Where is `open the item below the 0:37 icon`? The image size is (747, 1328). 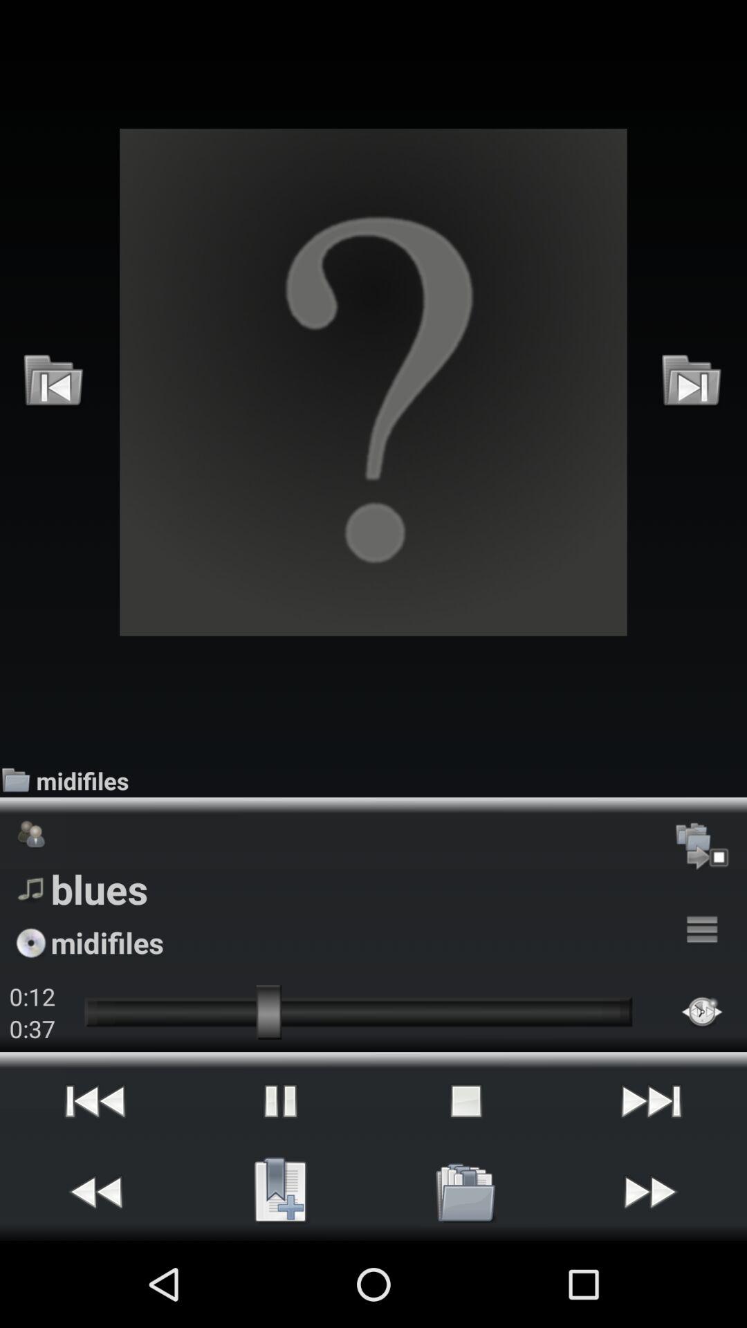 open the item below the 0:37 icon is located at coordinates (95, 1101).